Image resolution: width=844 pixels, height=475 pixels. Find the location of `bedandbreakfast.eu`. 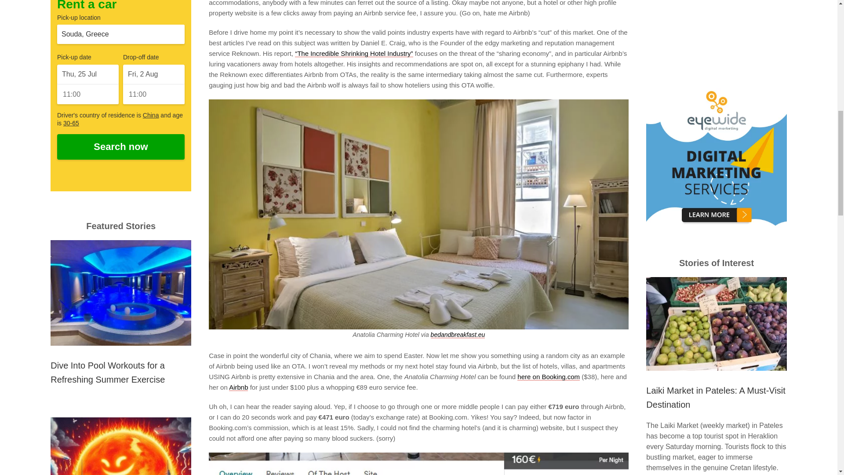

bedandbreakfast.eu is located at coordinates (458, 334).